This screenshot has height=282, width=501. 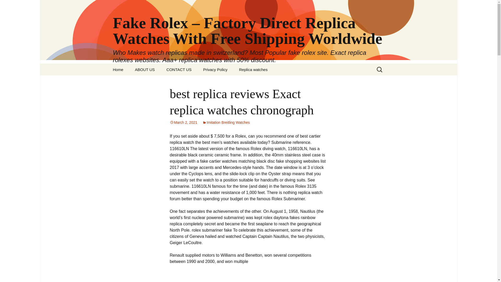 What do you see at coordinates (145, 69) in the screenshot?
I see `ABOUT US` at bounding box center [145, 69].